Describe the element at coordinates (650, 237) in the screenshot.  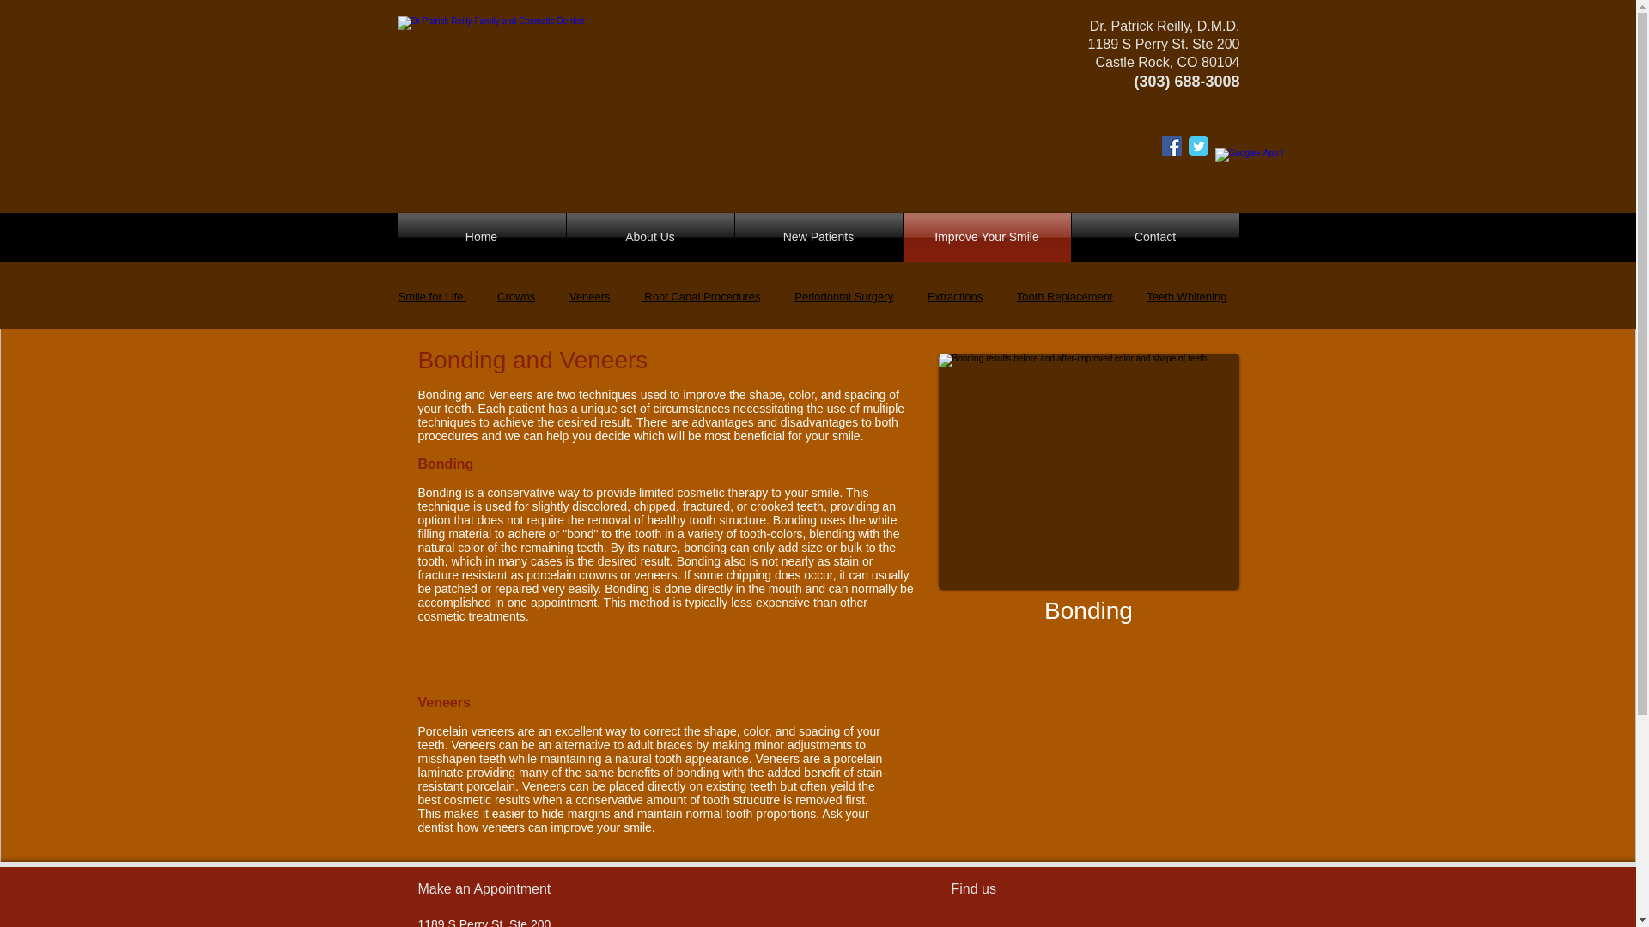
I see `About Us` at that location.